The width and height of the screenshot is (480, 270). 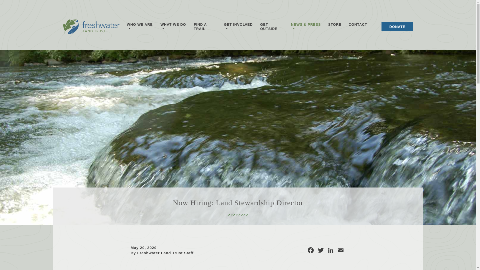 What do you see at coordinates (140, 28) in the screenshot?
I see `WHO WE ARE` at bounding box center [140, 28].